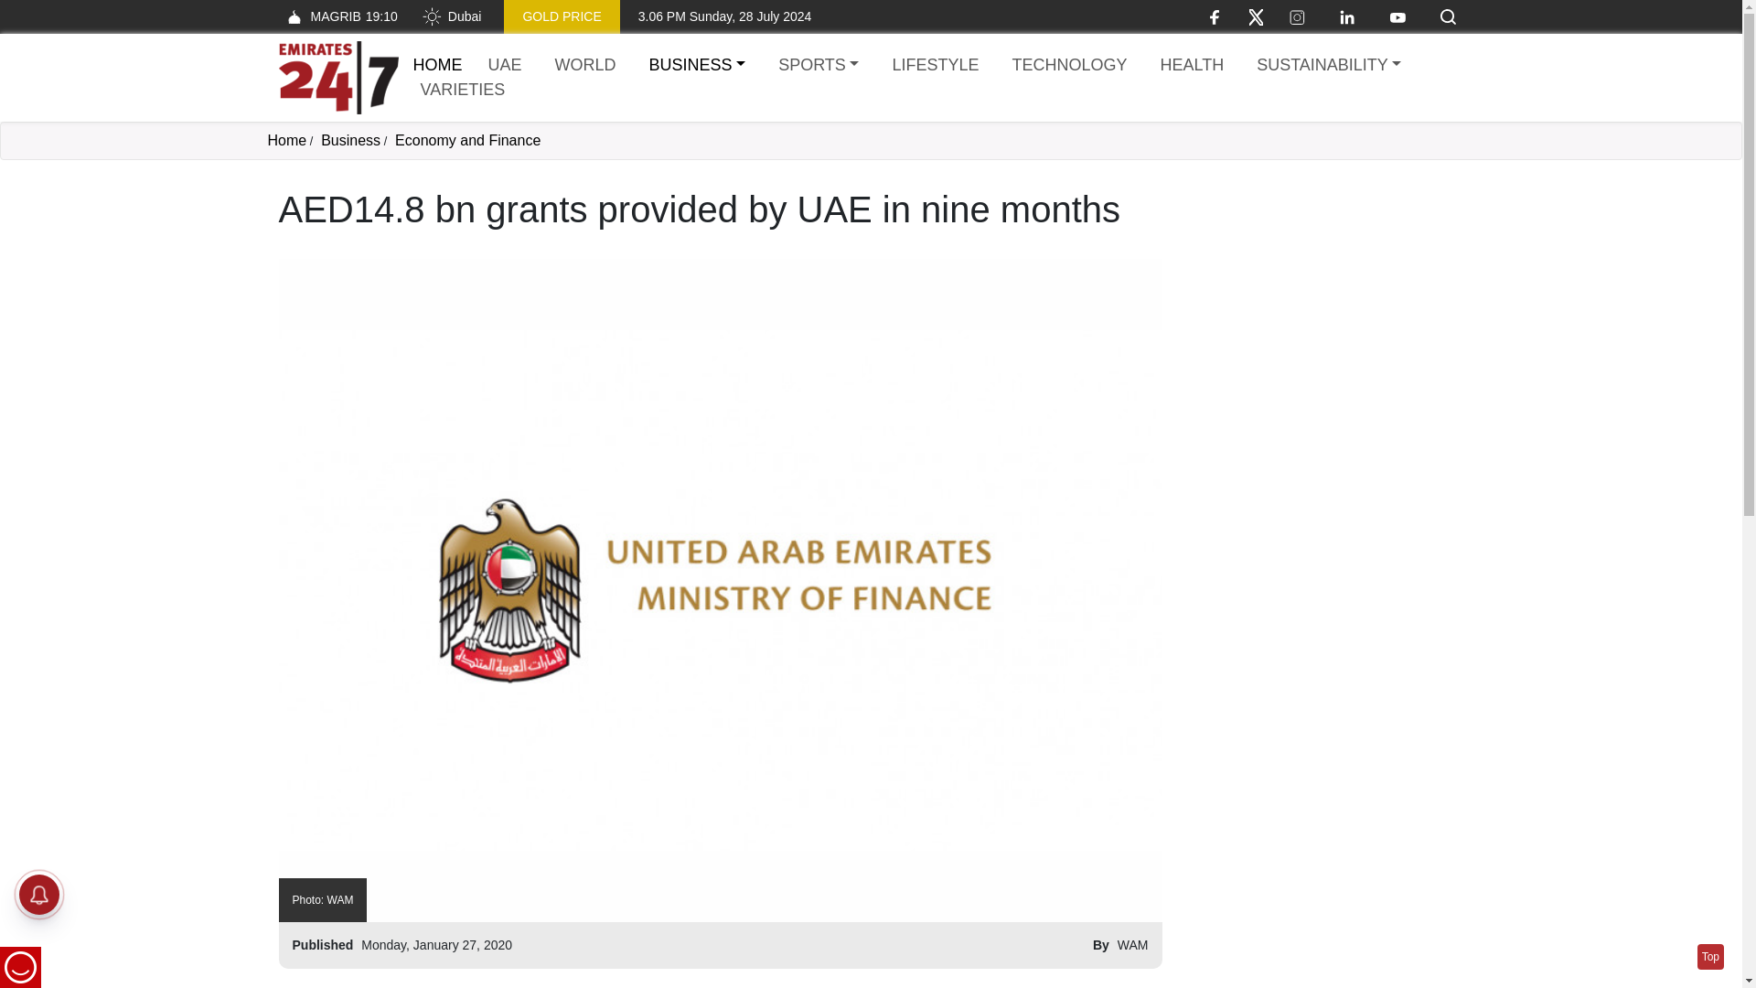  What do you see at coordinates (337, 78) in the screenshot?
I see `HEALTH` at bounding box center [337, 78].